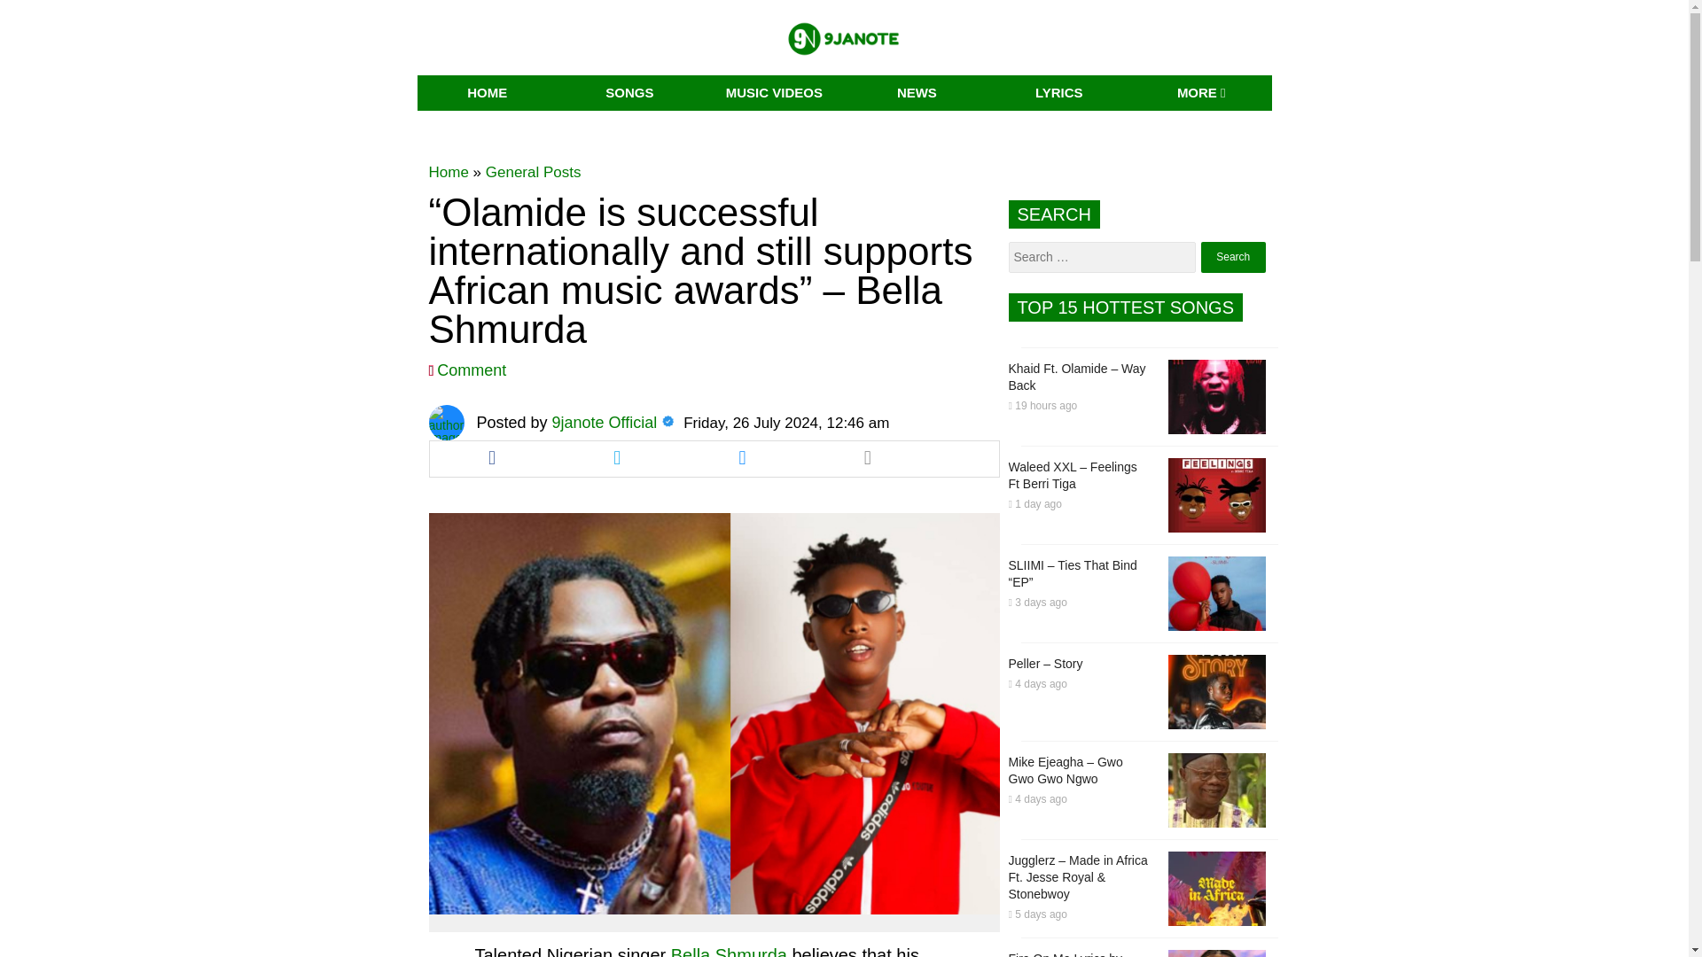  Describe the element at coordinates (488, 93) in the screenshot. I see `Home` at that location.